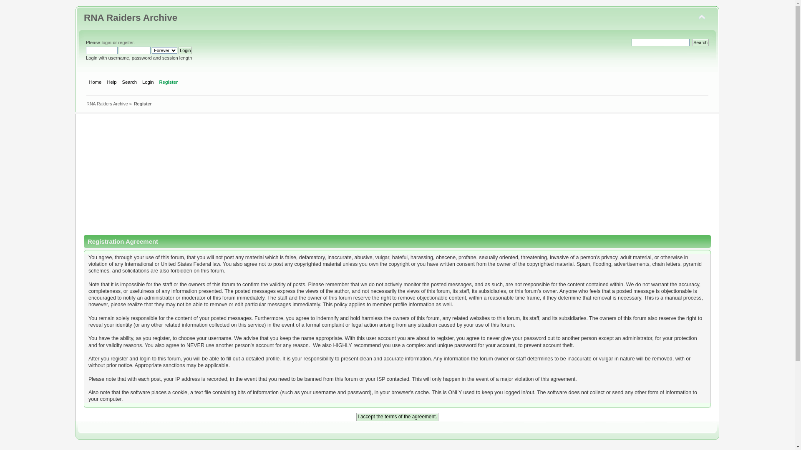 This screenshot has width=801, height=450. What do you see at coordinates (702, 17) in the screenshot?
I see `Shrink or expand the header.` at bounding box center [702, 17].